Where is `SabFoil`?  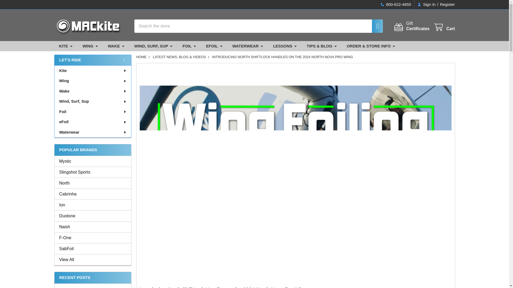 SabFoil is located at coordinates (93, 249).